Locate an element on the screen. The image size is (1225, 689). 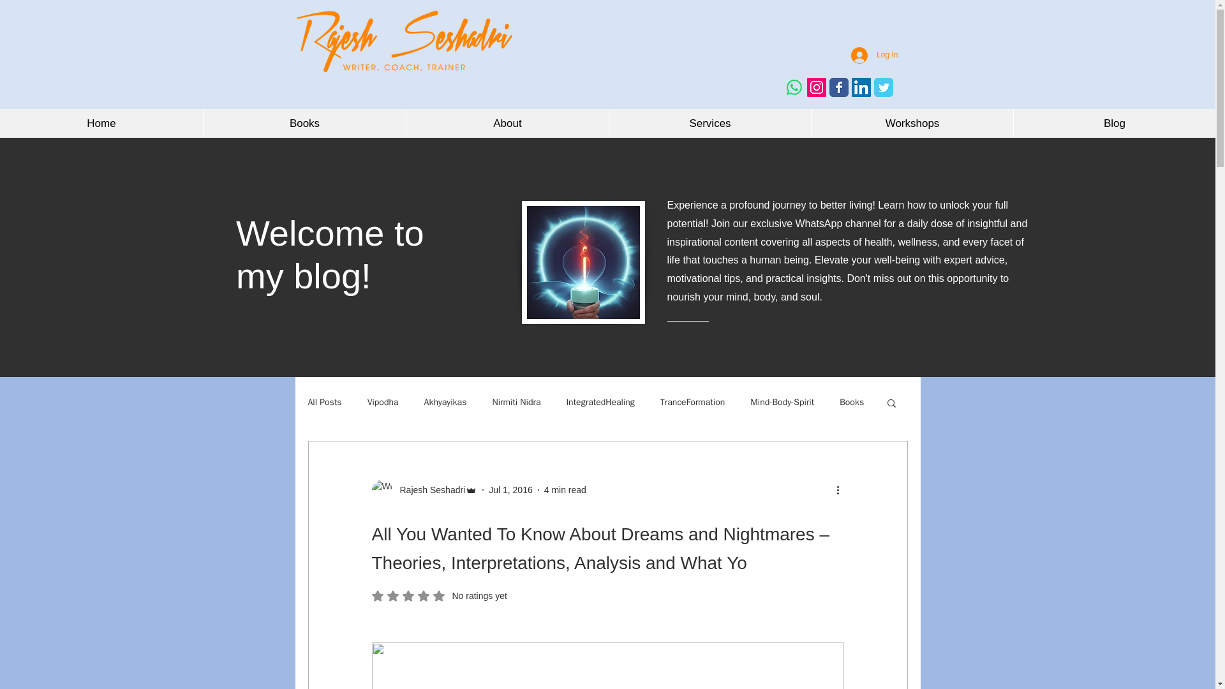
Mind-Body-Spirit is located at coordinates (782, 403).